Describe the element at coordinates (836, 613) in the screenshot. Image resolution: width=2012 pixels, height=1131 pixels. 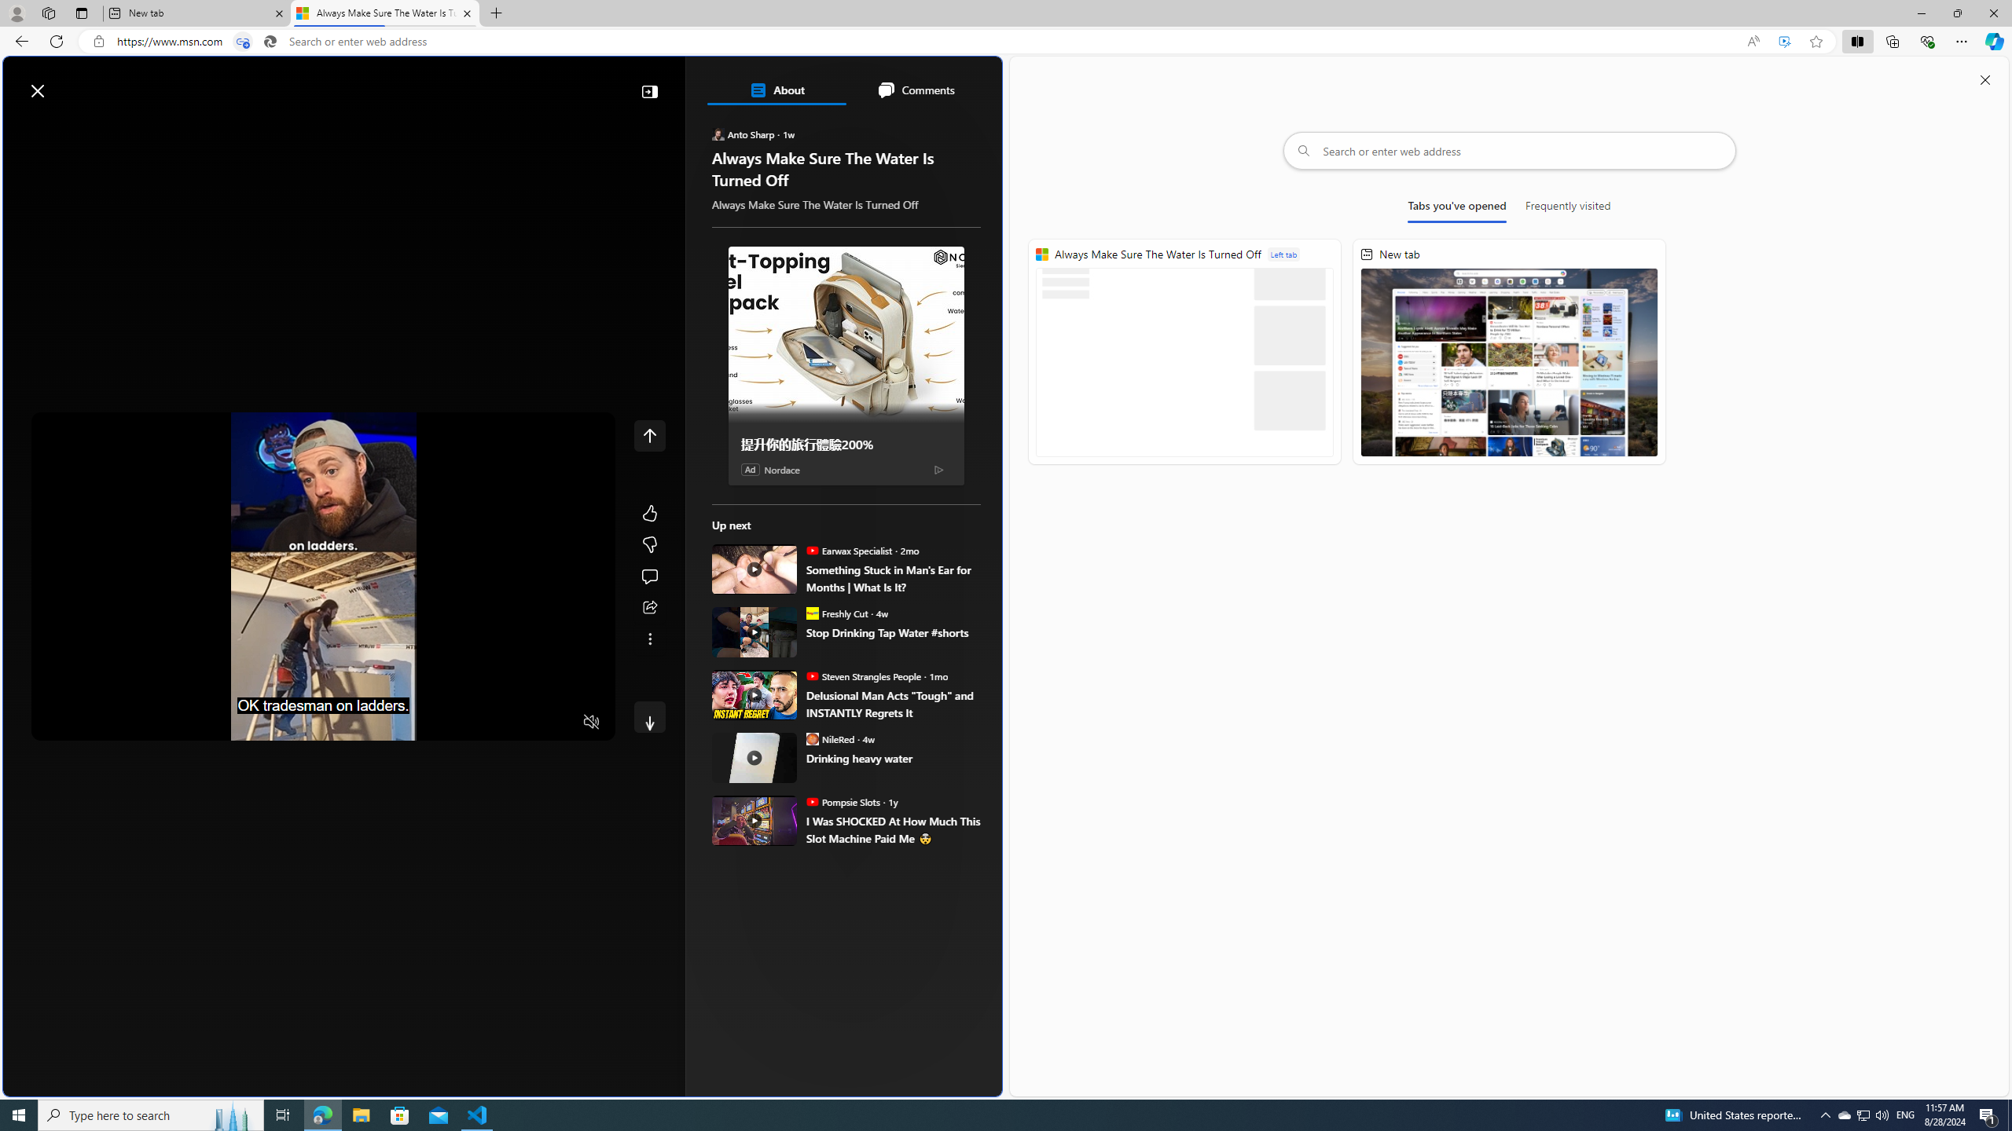
I see `Freshly Cut Freshly Cut` at that location.